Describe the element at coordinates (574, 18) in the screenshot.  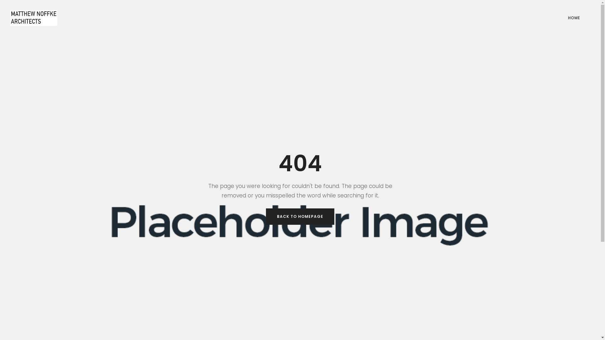
I see `HOME` at that location.